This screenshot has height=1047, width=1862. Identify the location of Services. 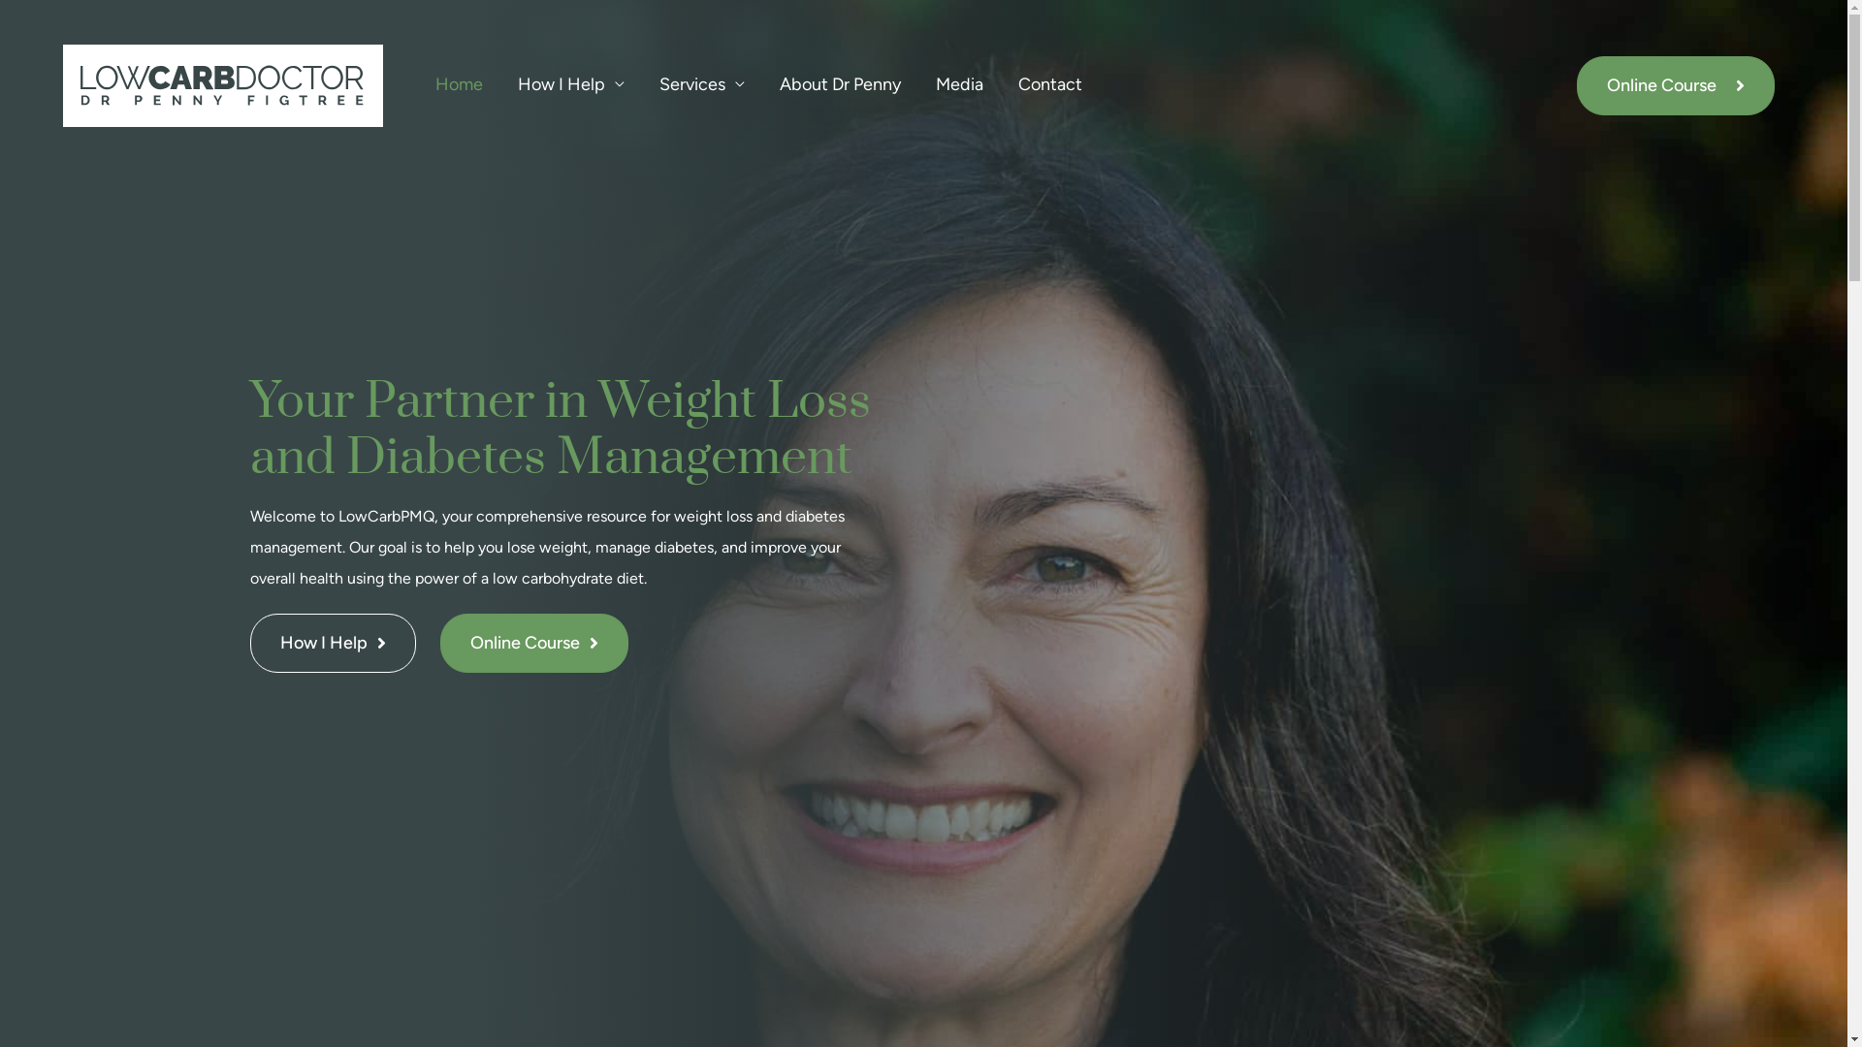
(702, 84).